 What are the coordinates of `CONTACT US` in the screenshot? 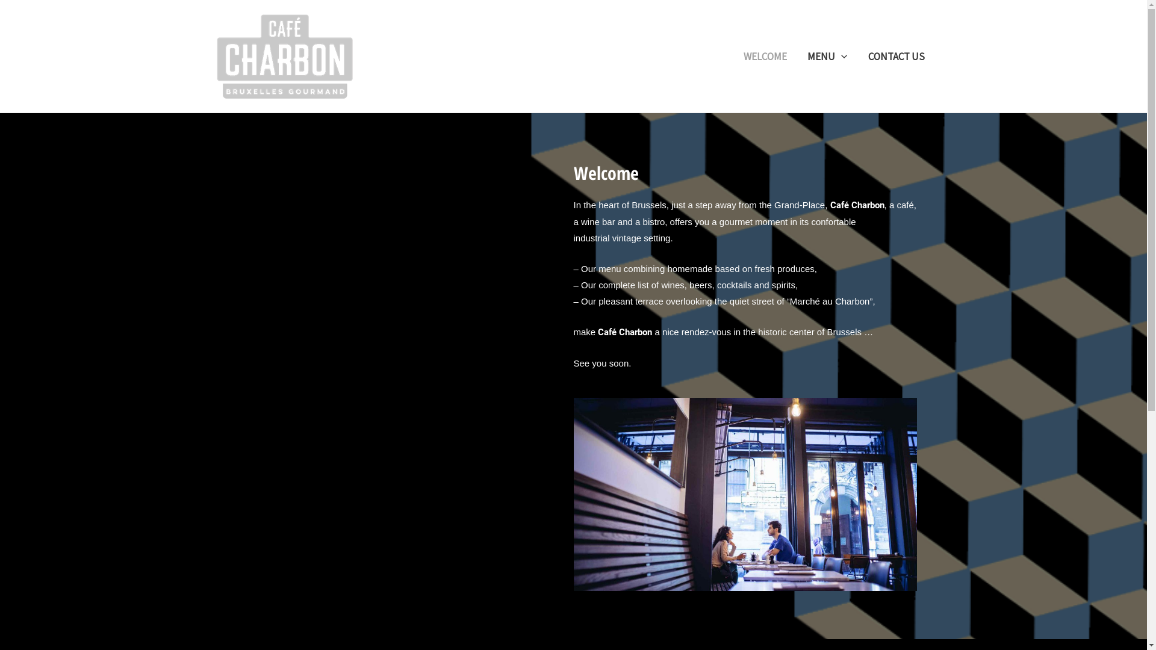 It's located at (896, 56).